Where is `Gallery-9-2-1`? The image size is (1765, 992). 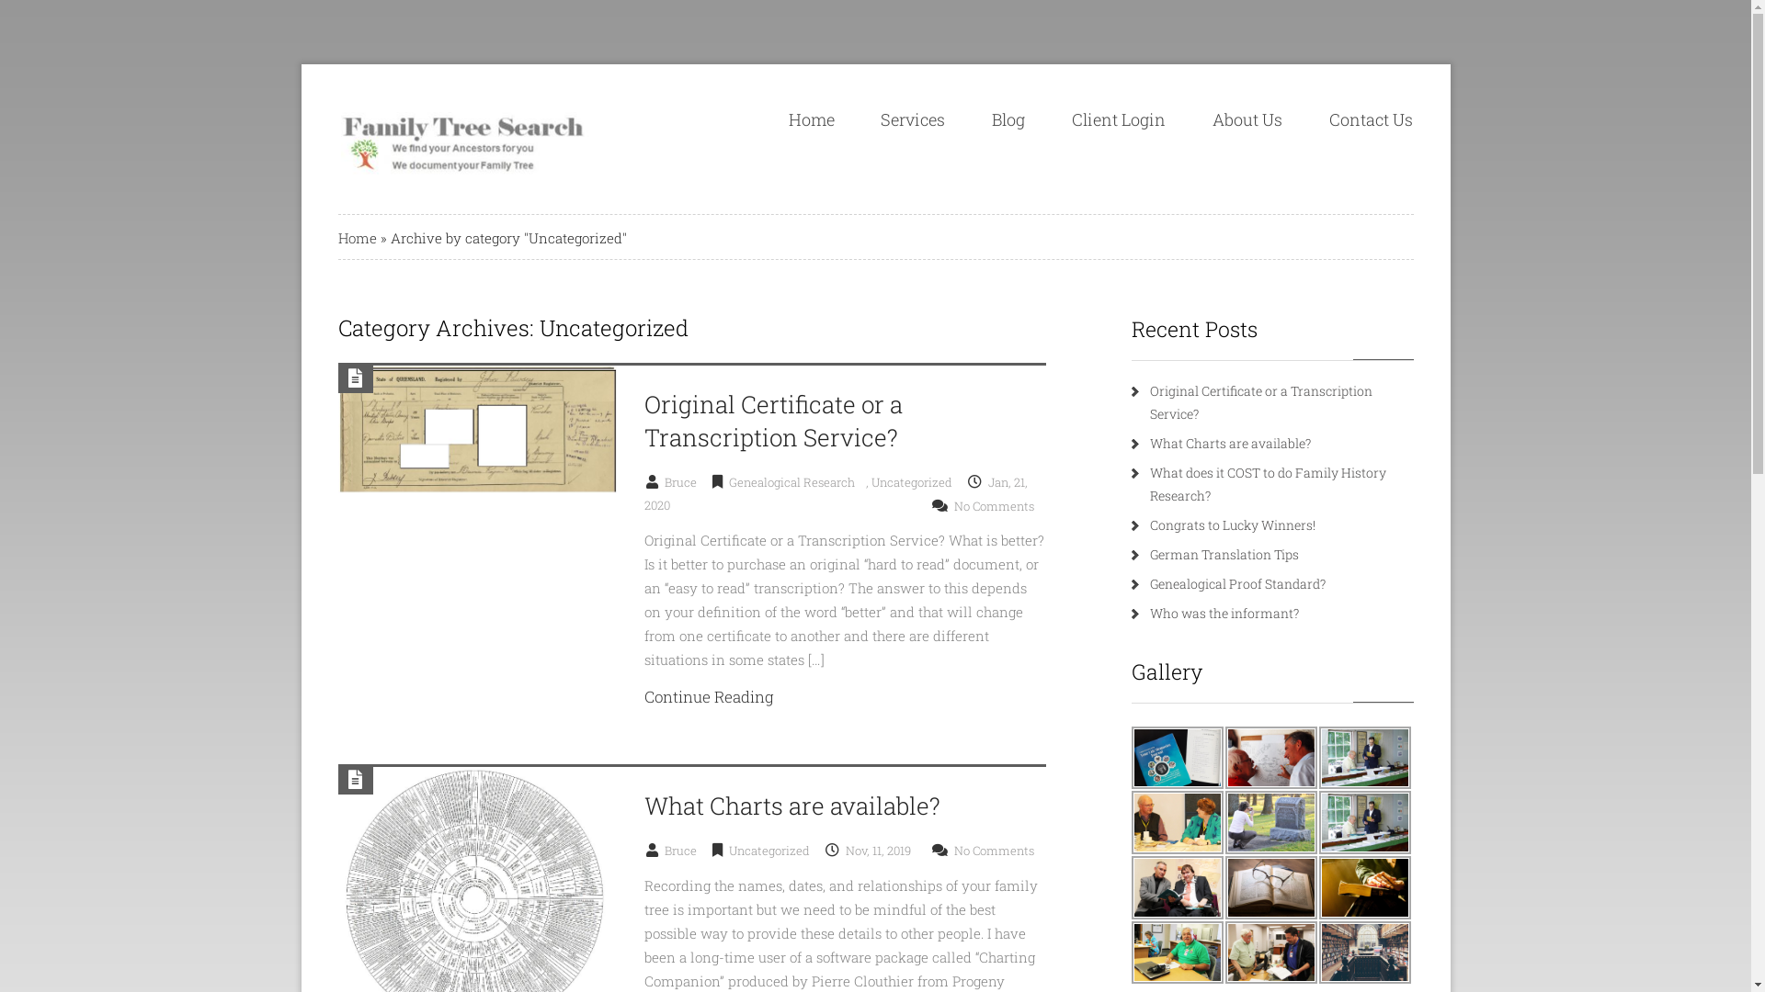
Gallery-9-2-1 is located at coordinates (1270, 823).